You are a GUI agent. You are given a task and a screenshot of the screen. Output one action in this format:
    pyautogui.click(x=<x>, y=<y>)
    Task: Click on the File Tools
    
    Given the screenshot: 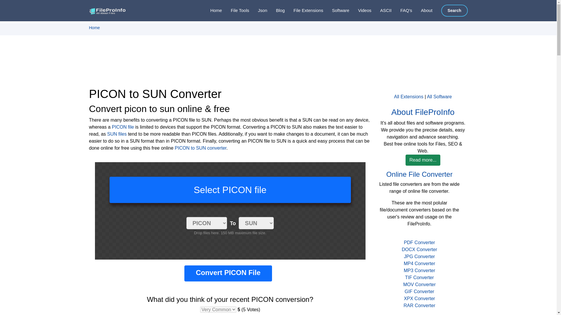 What is the action you would take?
    pyautogui.click(x=236, y=10)
    